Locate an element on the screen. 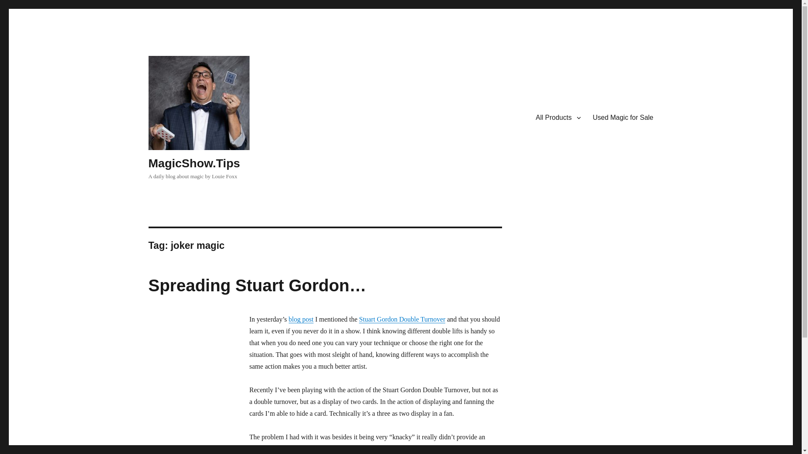 The height and width of the screenshot is (454, 808). blog post is located at coordinates (300, 319).